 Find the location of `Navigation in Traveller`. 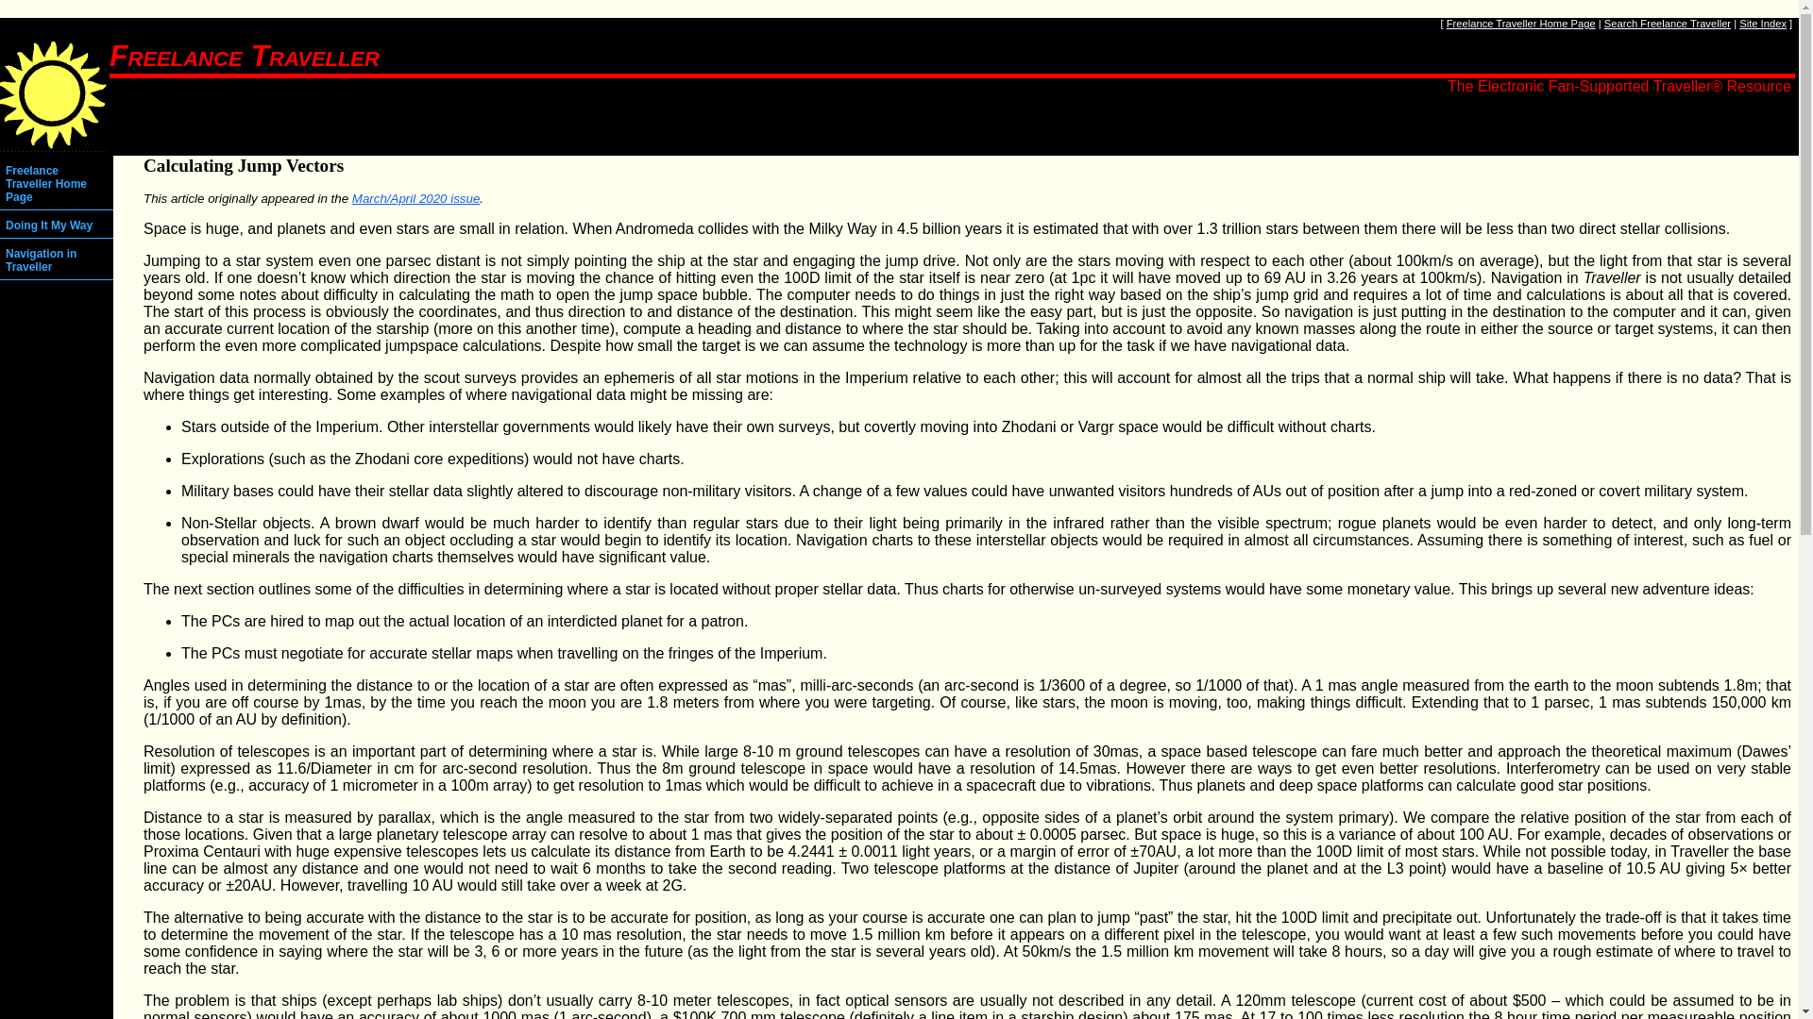

Navigation in Traveller is located at coordinates (57, 260).